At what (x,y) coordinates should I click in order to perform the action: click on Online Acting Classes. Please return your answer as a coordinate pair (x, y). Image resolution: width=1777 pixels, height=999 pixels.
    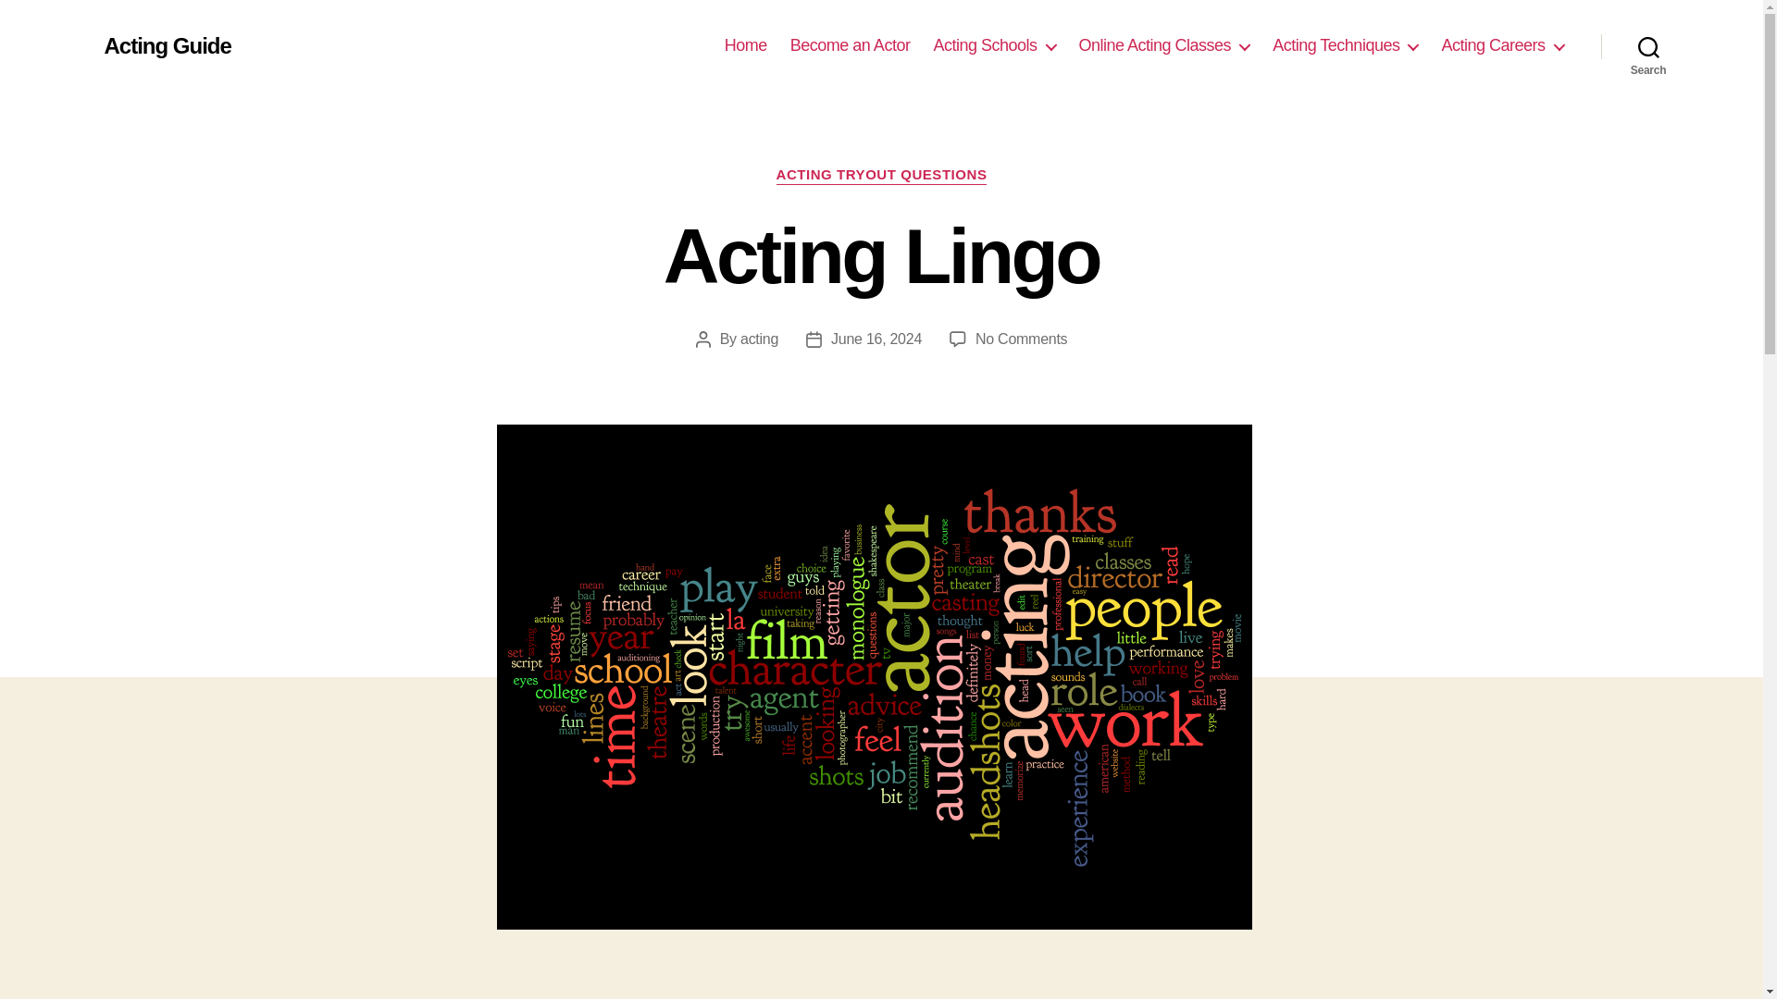
    Looking at the image, I should click on (1164, 45).